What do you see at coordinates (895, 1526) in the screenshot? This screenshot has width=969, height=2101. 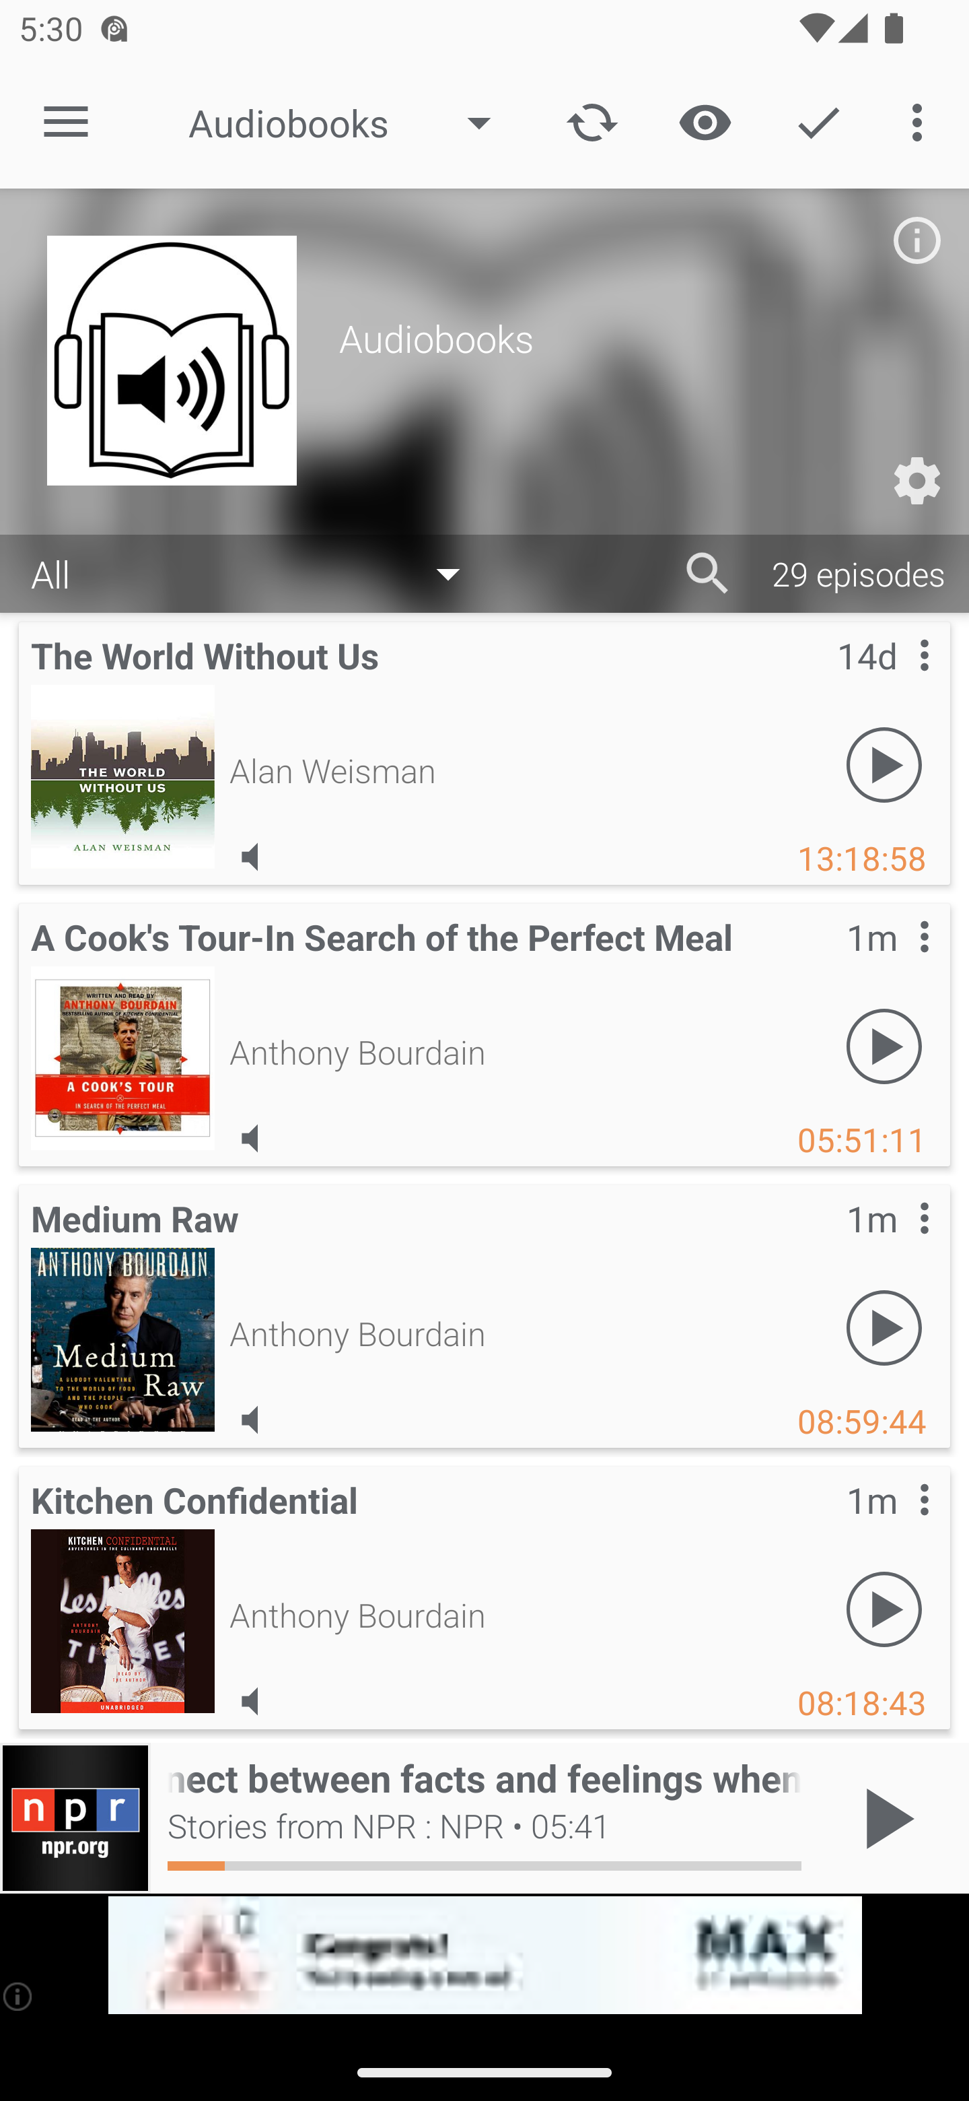 I see `Contextual menu` at bounding box center [895, 1526].